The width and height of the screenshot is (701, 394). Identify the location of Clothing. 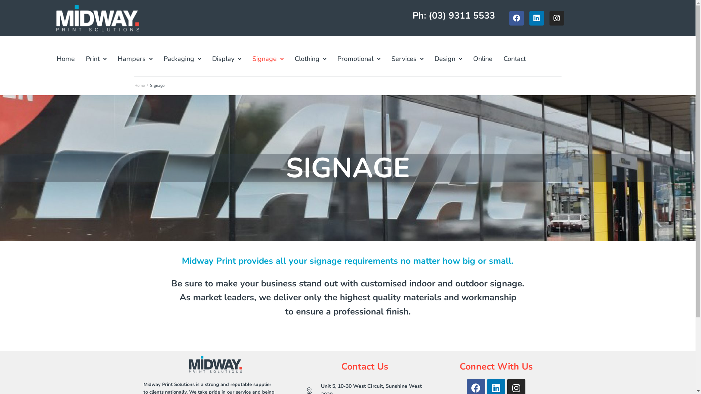
(310, 59).